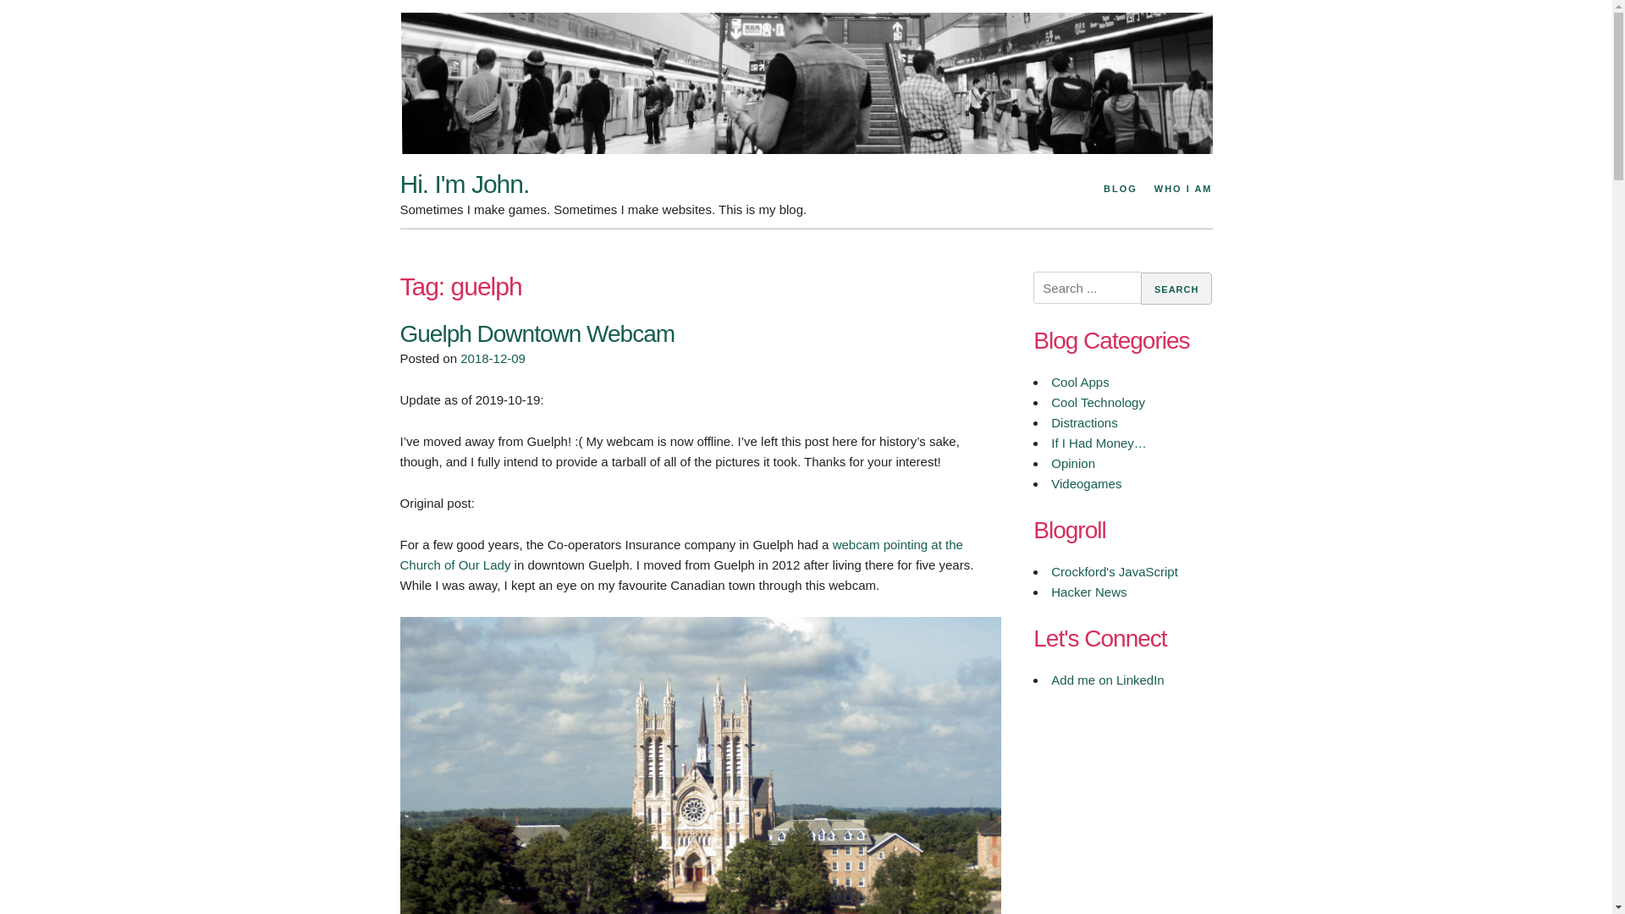 The width and height of the screenshot is (1625, 914). What do you see at coordinates (1121, 190) in the screenshot?
I see `Blog` at bounding box center [1121, 190].